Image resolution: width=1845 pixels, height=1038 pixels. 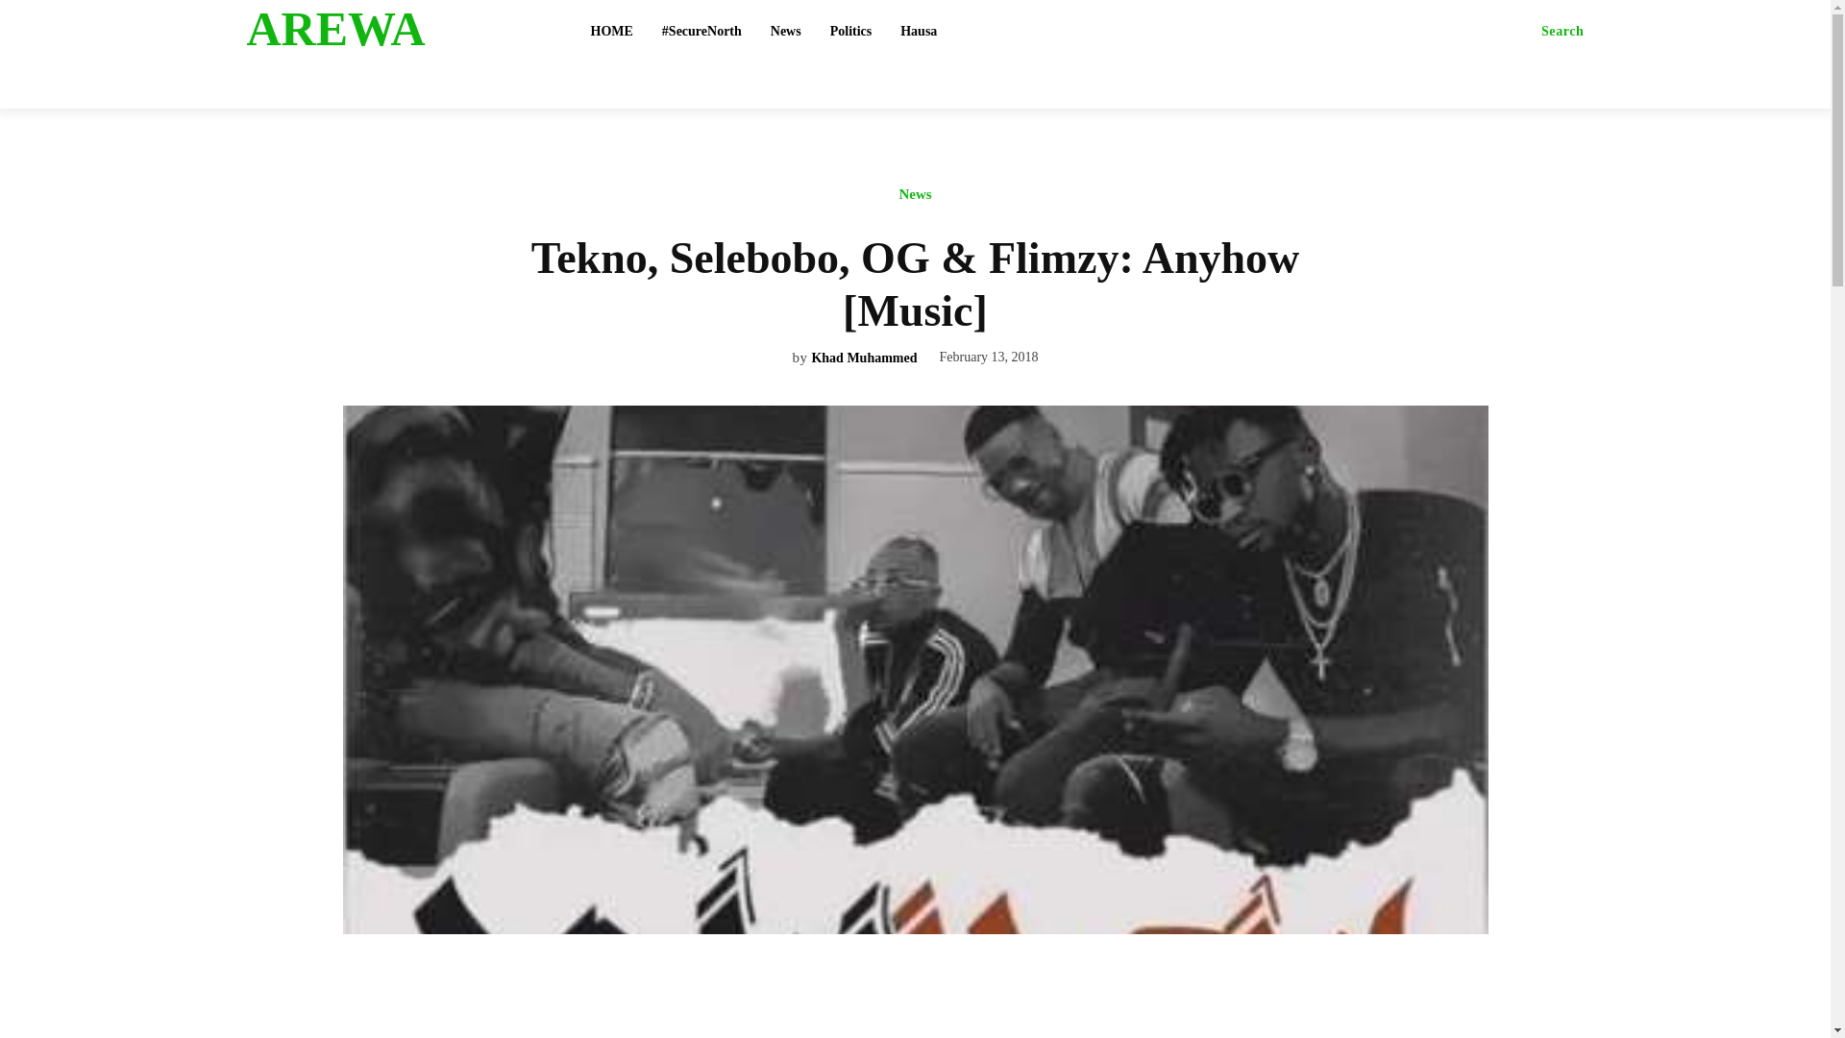 I want to click on News, so click(x=914, y=199).